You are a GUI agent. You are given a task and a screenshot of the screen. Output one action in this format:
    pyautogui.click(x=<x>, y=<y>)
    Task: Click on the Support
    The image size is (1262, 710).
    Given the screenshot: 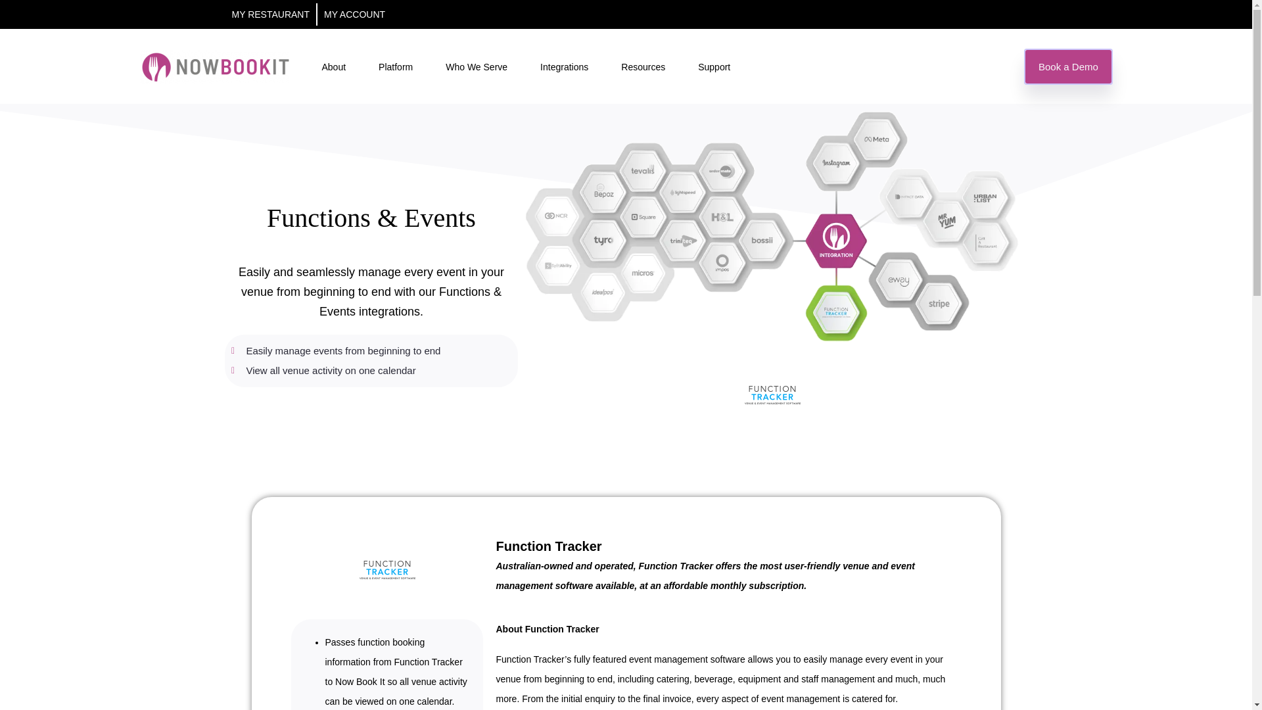 What is the action you would take?
    pyautogui.click(x=714, y=66)
    